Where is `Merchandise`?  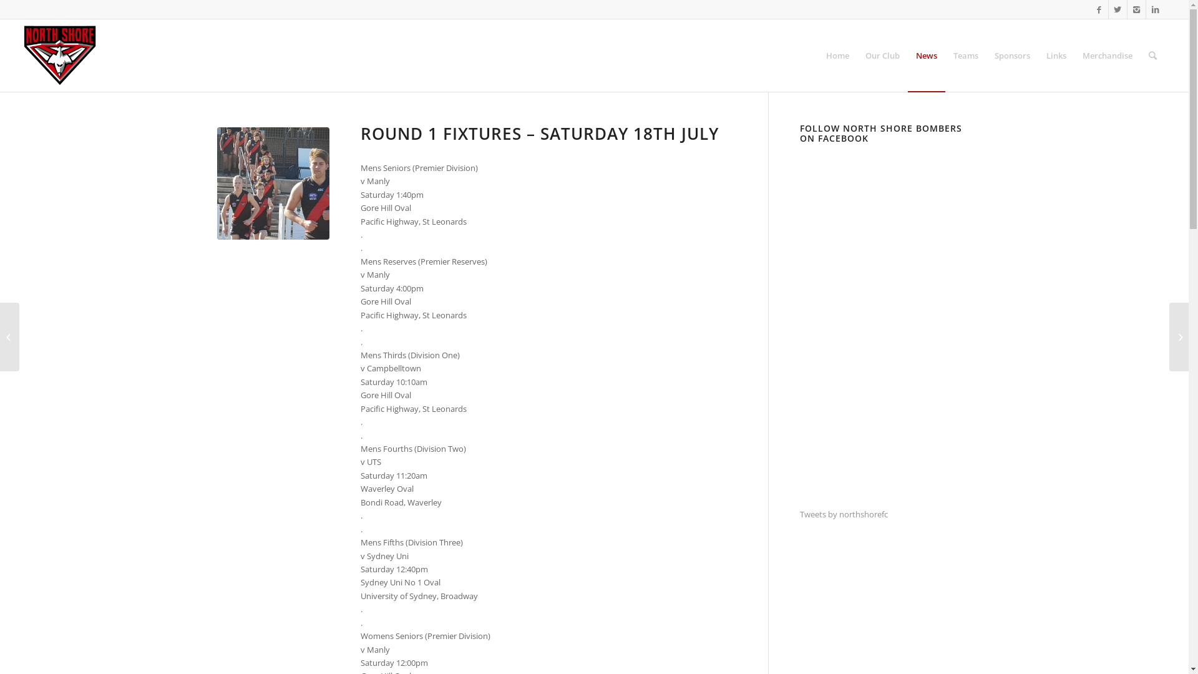 Merchandise is located at coordinates (1108, 56).